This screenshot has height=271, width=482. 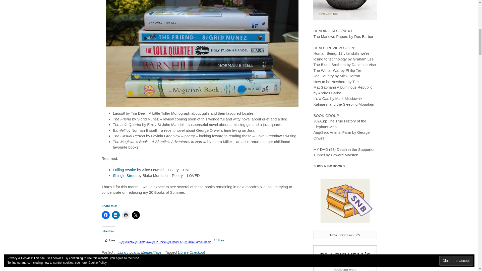 What do you see at coordinates (124, 170) in the screenshot?
I see `Falling Awake` at bounding box center [124, 170].